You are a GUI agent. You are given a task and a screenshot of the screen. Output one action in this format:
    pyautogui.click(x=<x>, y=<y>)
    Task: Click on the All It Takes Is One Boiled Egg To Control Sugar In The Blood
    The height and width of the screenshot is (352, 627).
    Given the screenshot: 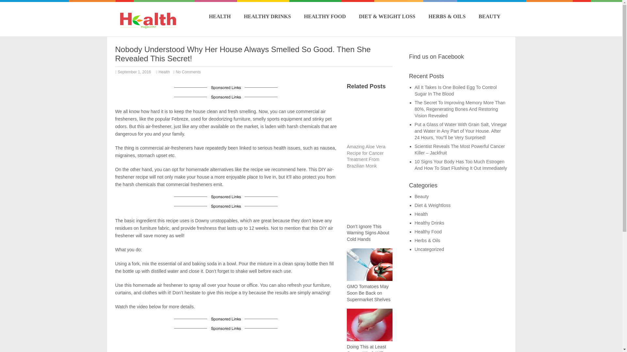 What is the action you would take?
    pyautogui.click(x=456, y=91)
    